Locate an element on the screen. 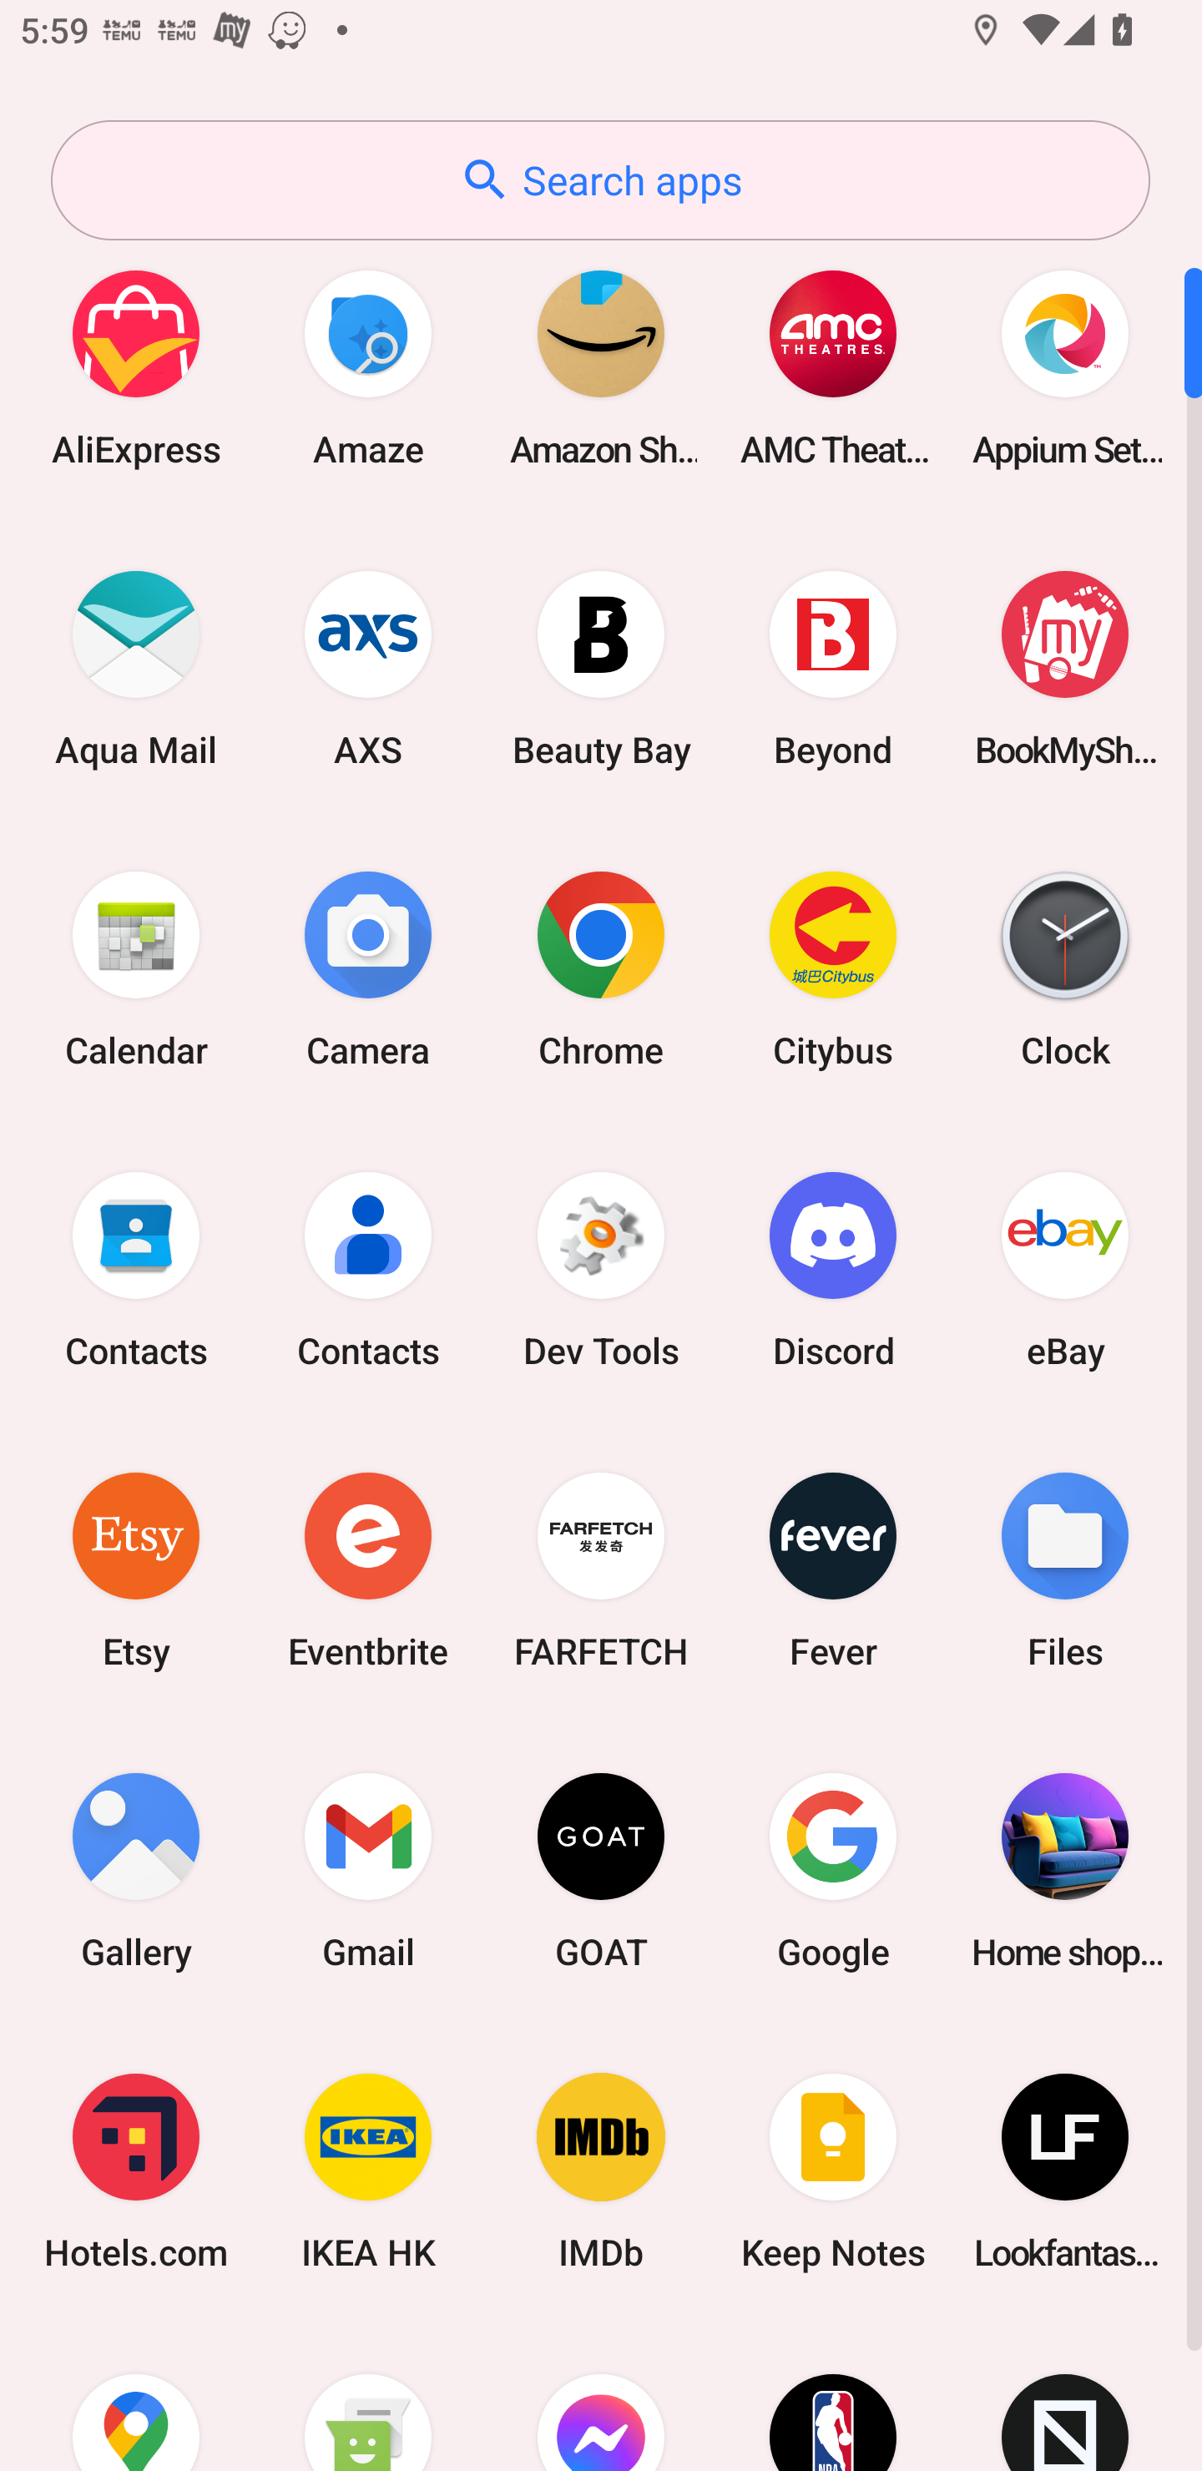  Aqua Mail is located at coordinates (136, 668).